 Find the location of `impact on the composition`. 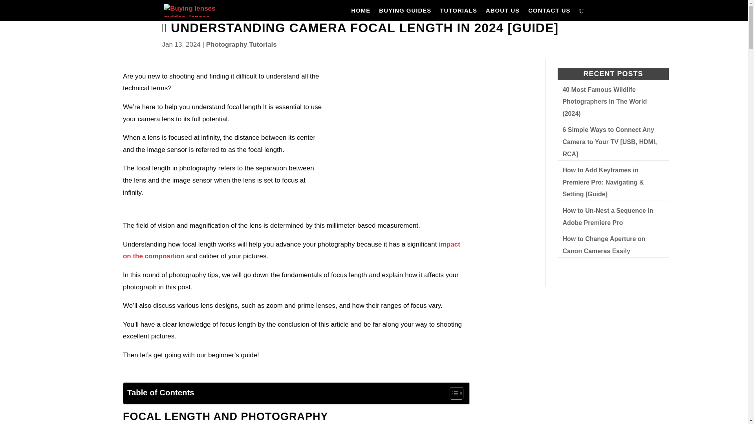

impact on the composition is located at coordinates (291, 250).